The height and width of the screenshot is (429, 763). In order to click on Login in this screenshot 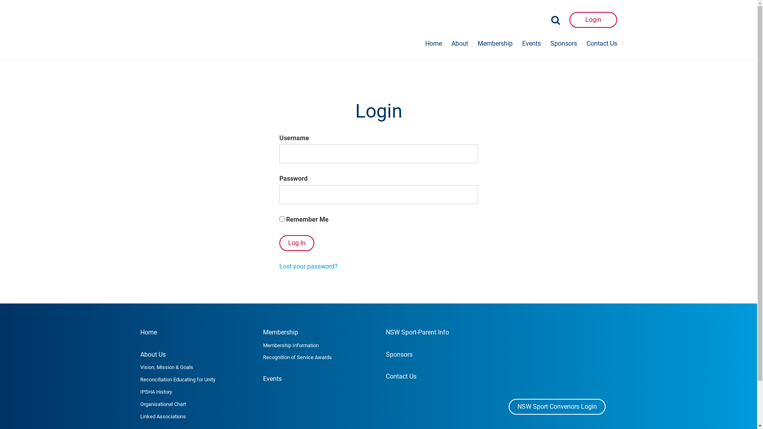, I will do `click(593, 20)`.